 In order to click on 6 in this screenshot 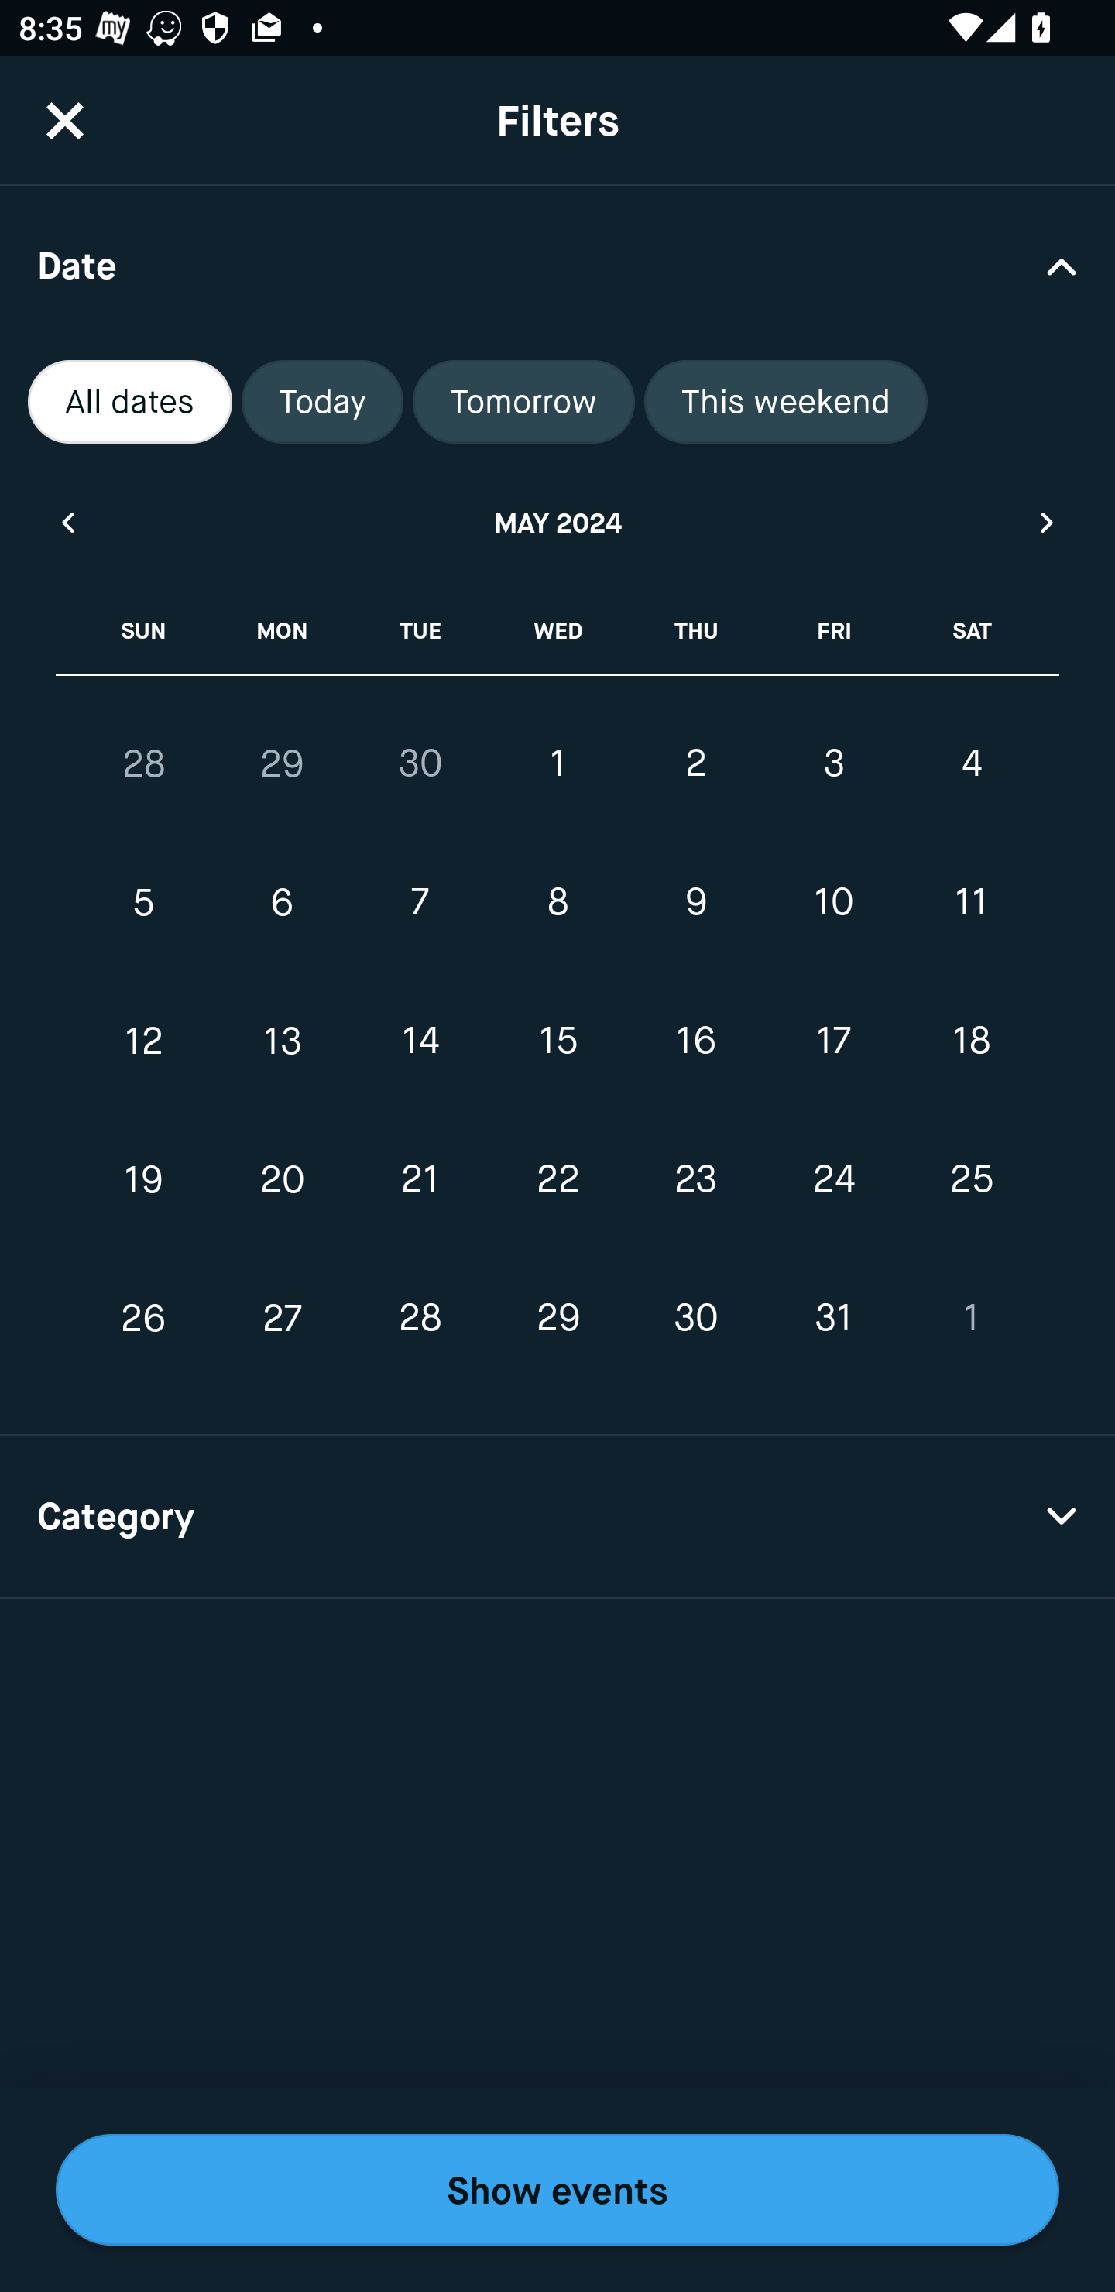, I will do `click(282, 903)`.